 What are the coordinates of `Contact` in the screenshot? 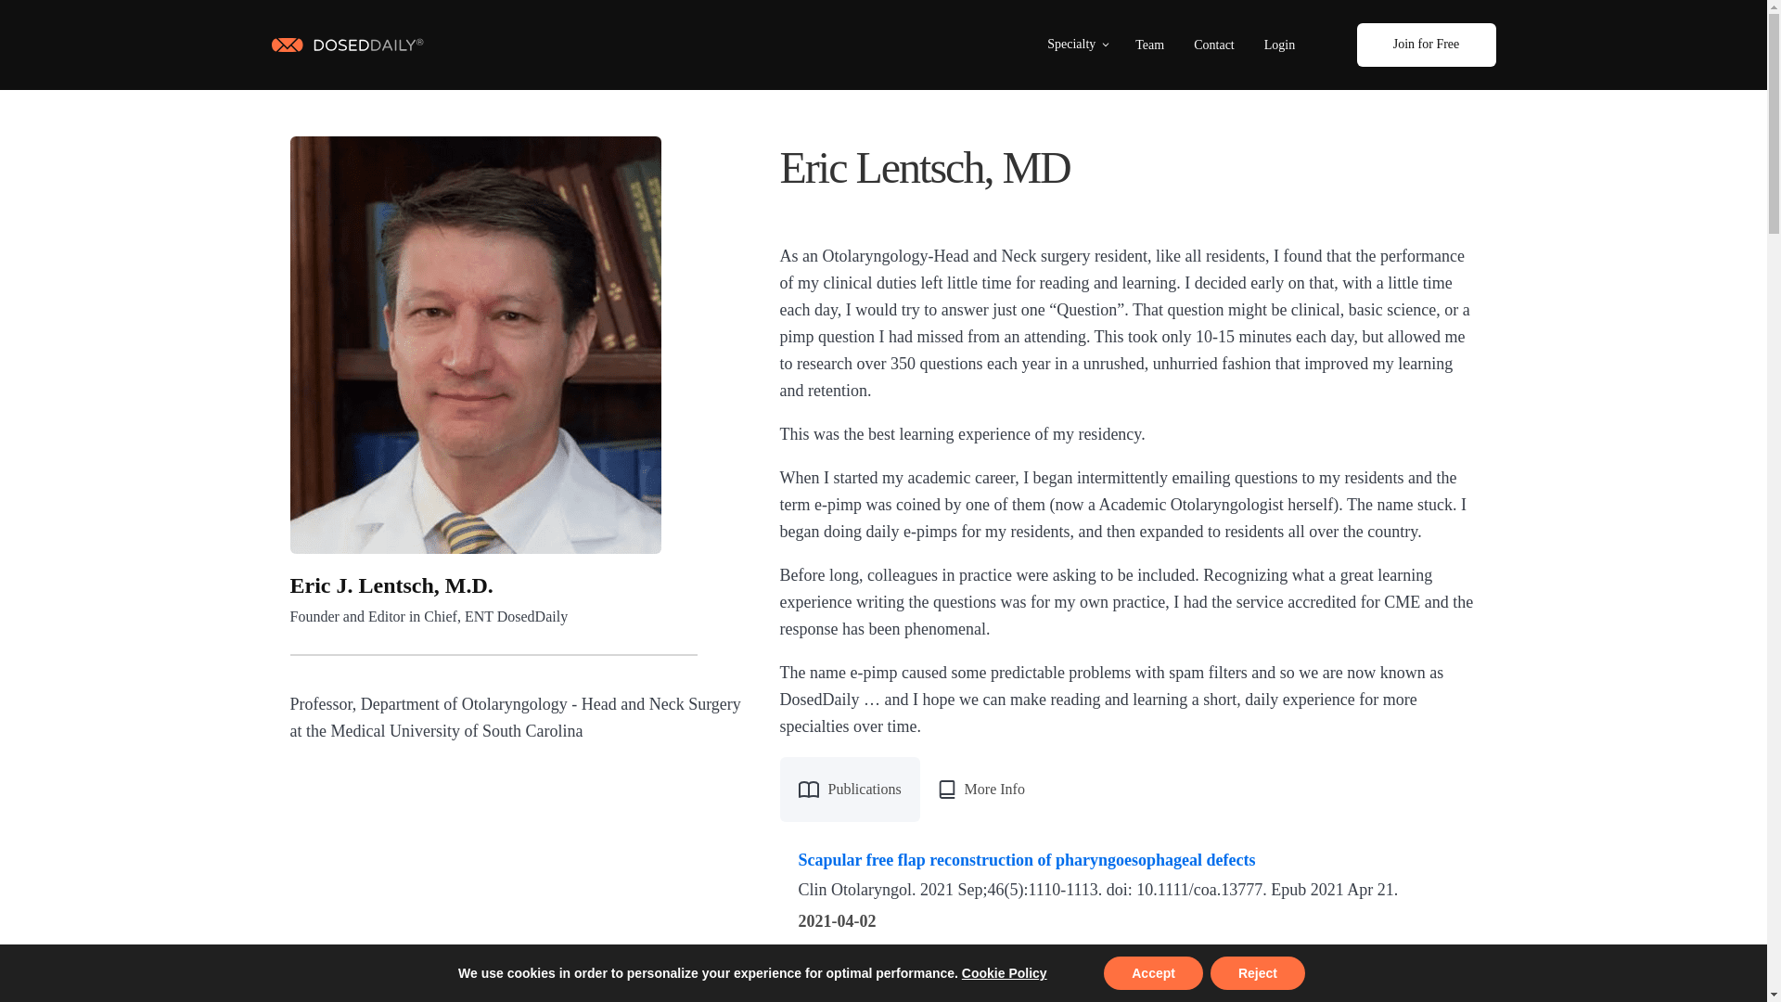 It's located at (1213, 45).